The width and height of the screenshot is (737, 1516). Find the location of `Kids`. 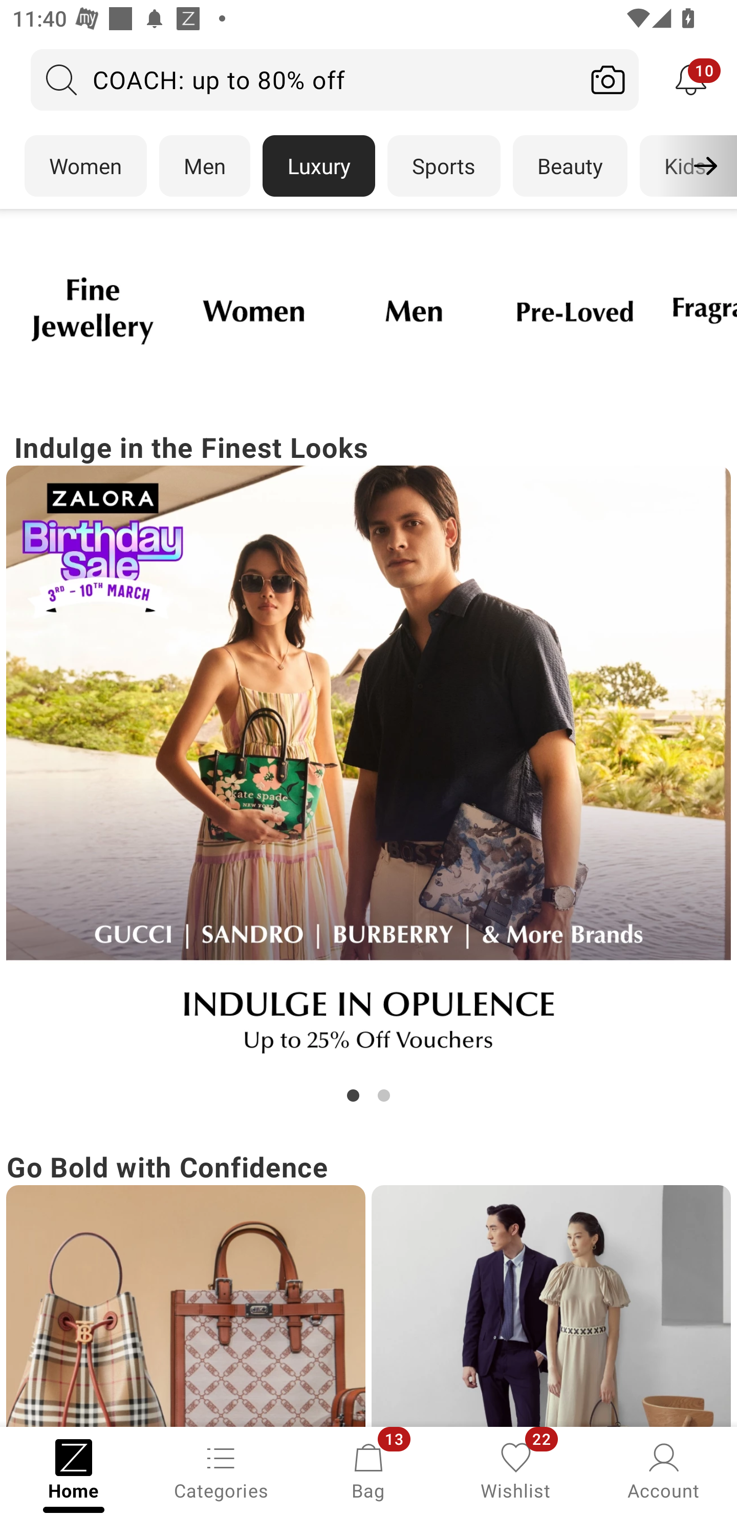

Kids is located at coordinates (685, 166).